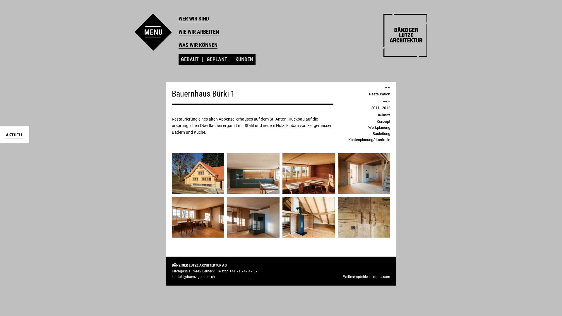  I want to click on GEPLANT, so click(217, 60).